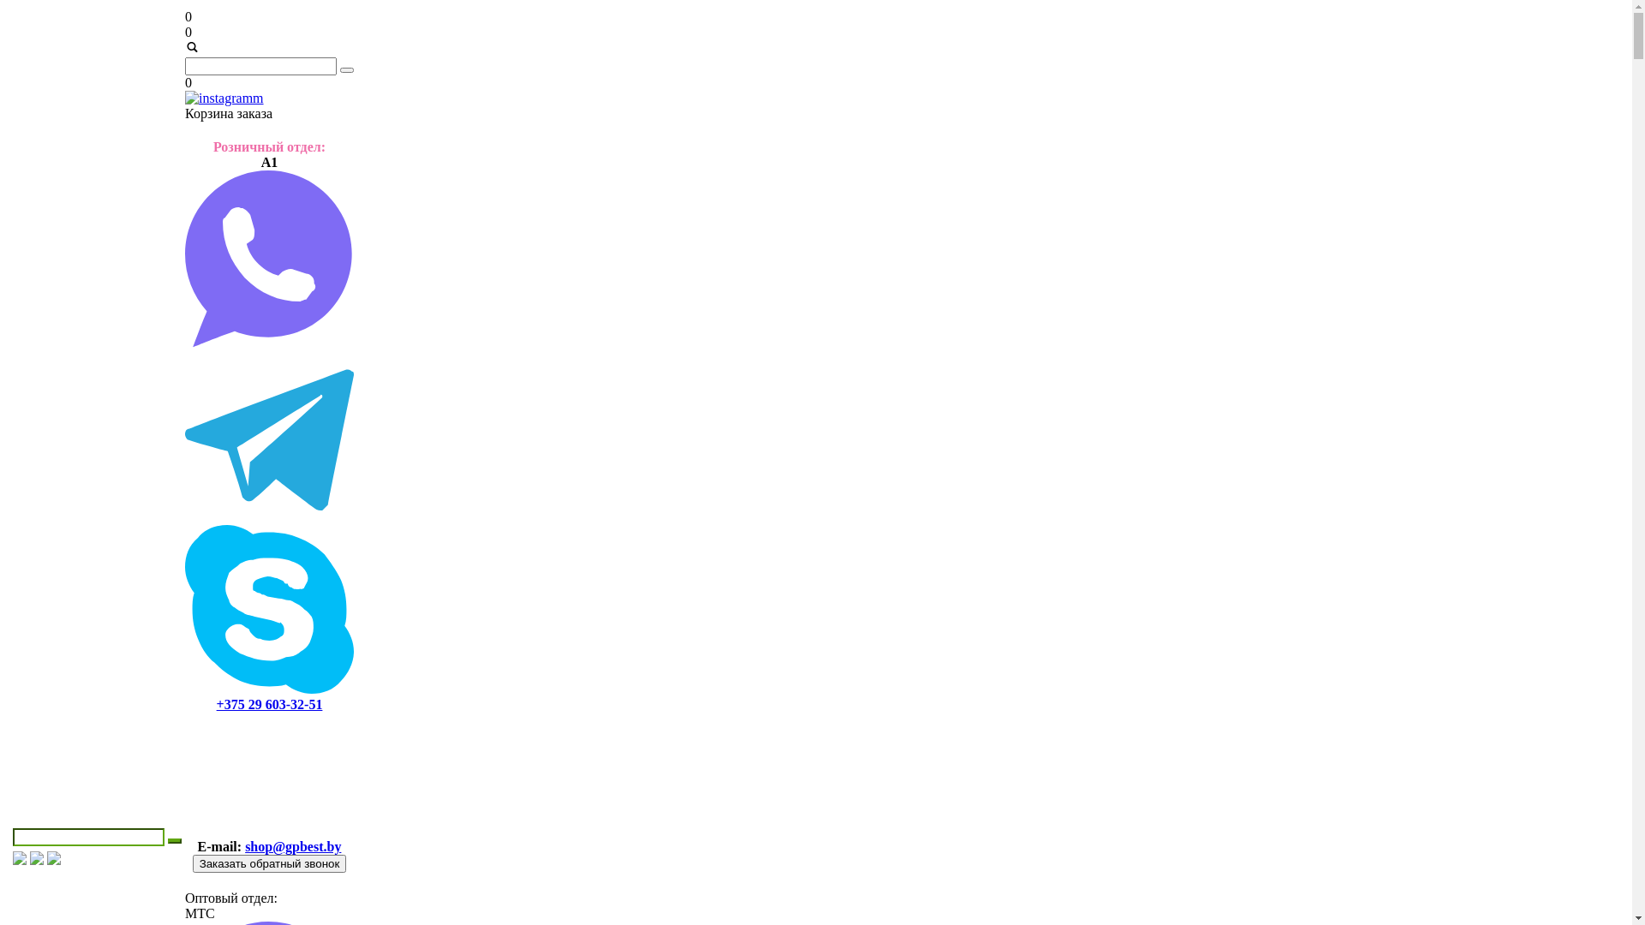  I want to click on +375 29 603-32-51, so click(270, 704).